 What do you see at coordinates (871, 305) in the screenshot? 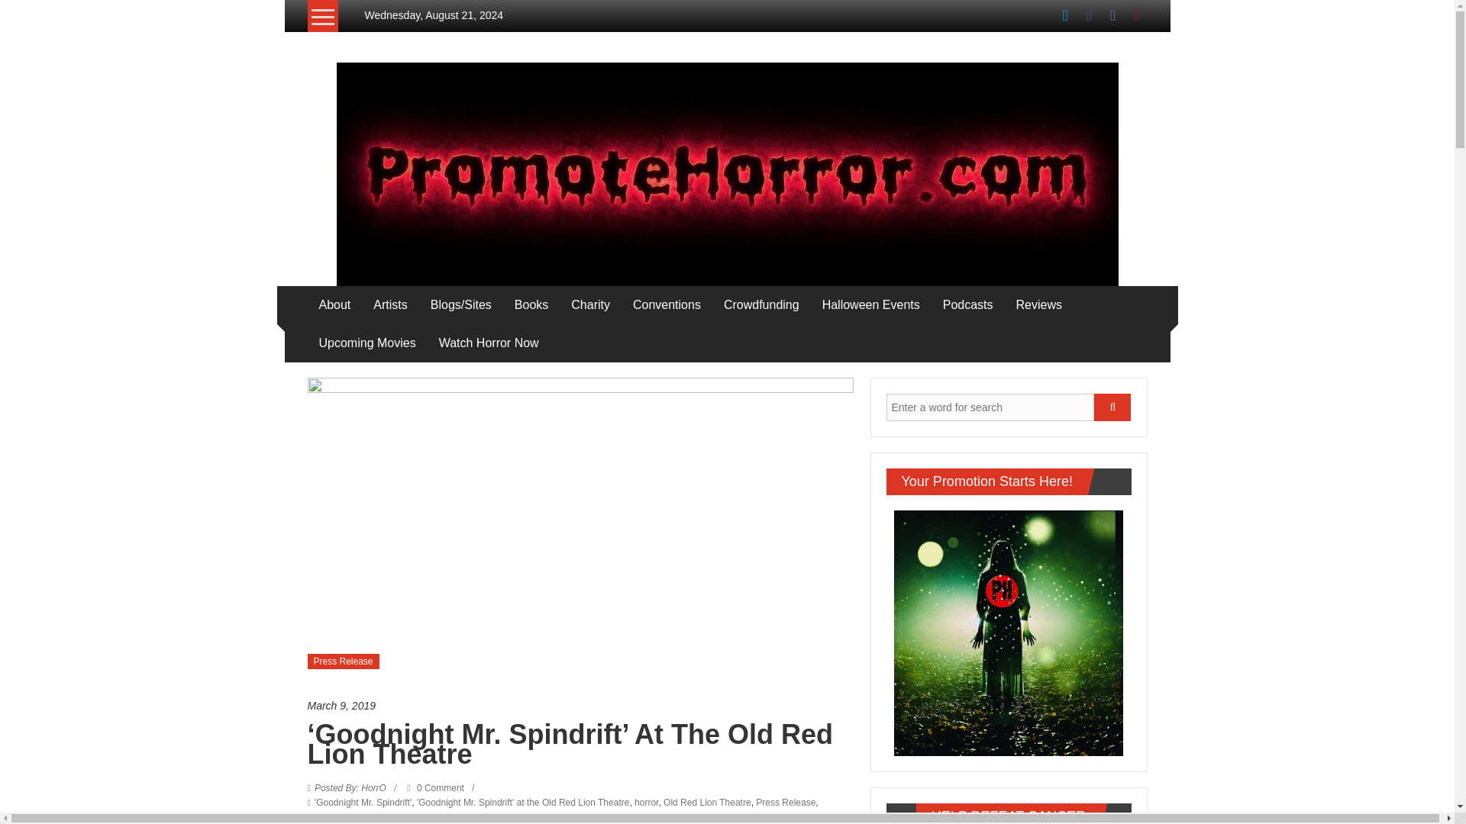
I see `Halloween Events` at bounding box center [871, 305].